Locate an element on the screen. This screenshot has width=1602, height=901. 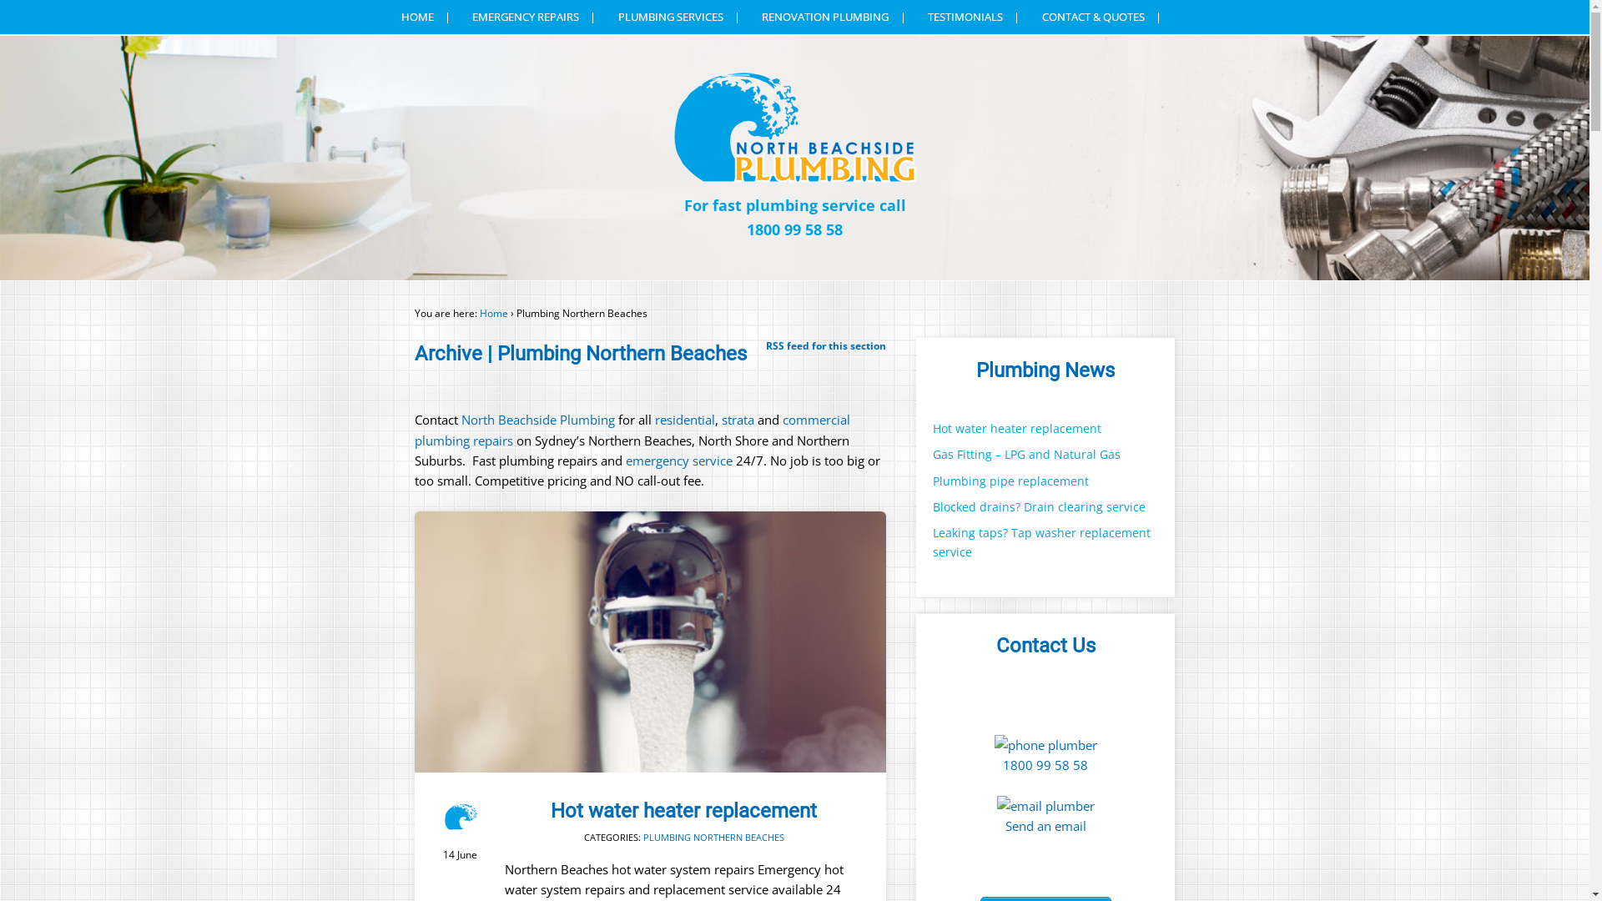
HOME is located at coordinates (426, 17).